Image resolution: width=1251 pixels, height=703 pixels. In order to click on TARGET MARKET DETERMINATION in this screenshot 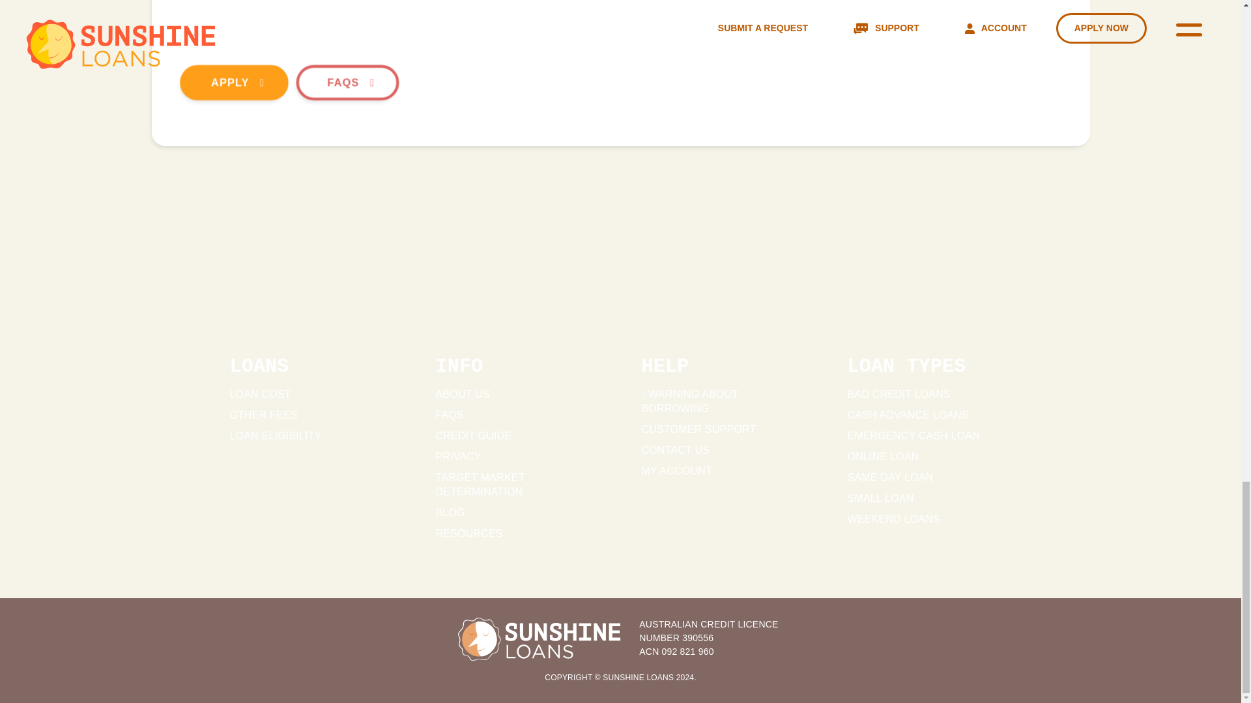, I will do `click(480, 484)`.